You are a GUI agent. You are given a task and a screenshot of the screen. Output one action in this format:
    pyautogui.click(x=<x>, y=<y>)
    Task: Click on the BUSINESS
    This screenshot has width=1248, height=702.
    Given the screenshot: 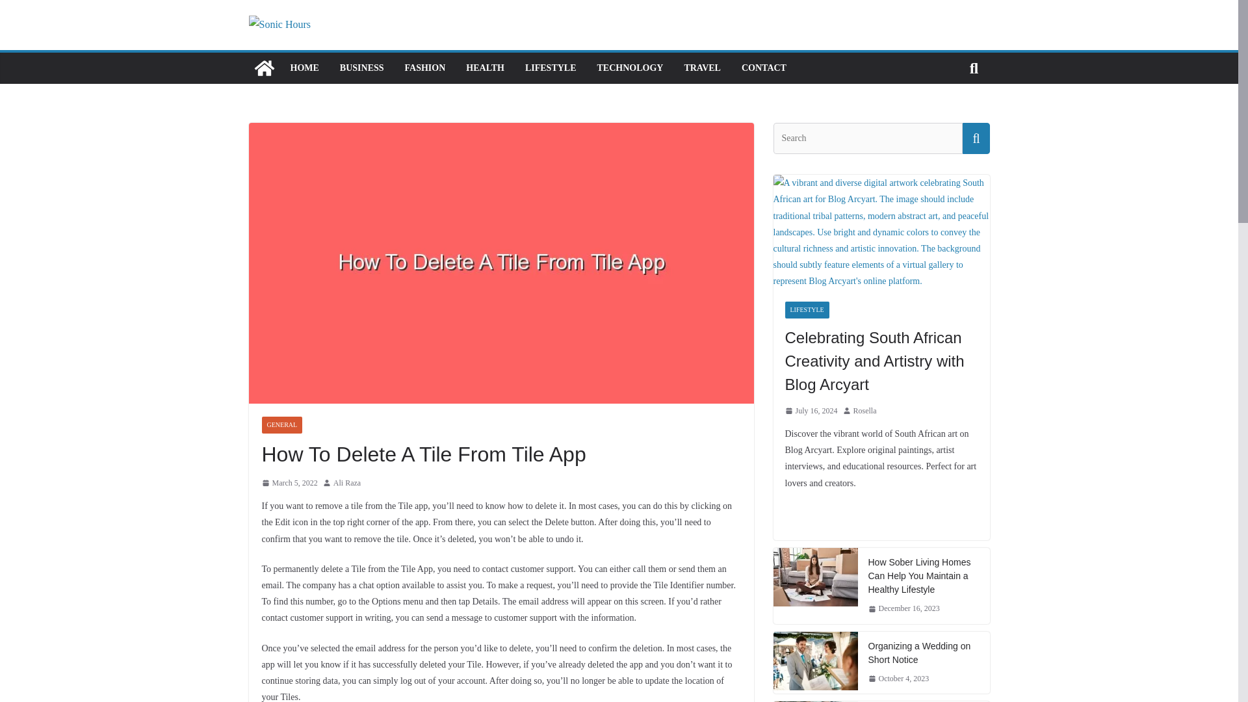 What is the action you would take?
    pyautogui.click(x=361, y=68)
    